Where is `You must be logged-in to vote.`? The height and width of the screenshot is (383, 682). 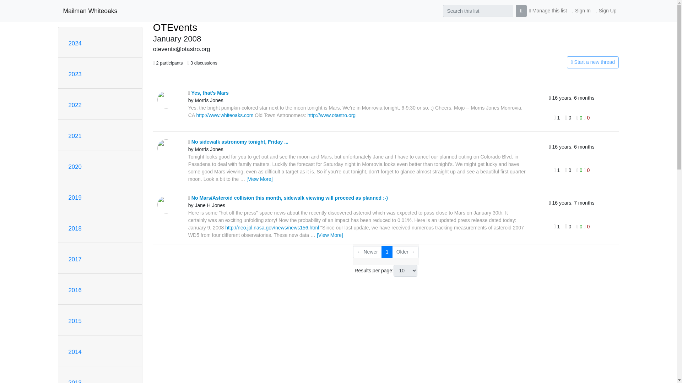 You must be logged-in to vote. is located at coordinates (580, 170).